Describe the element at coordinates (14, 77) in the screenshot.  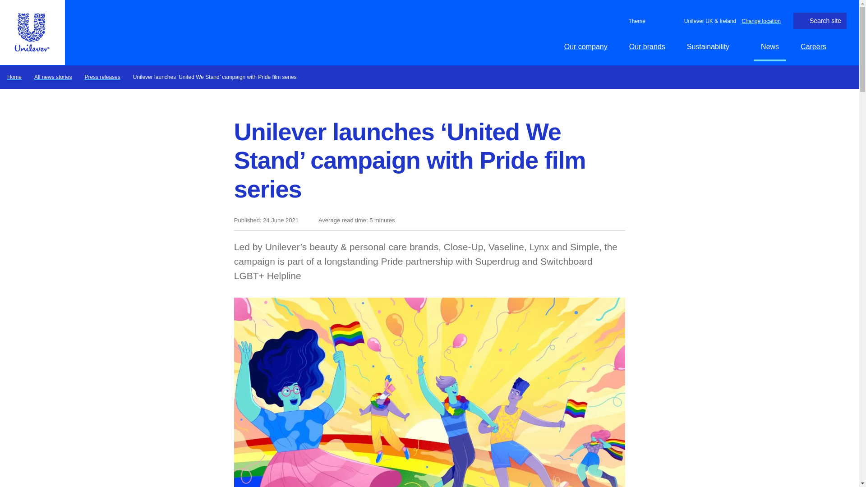
I see `Home` at that location.